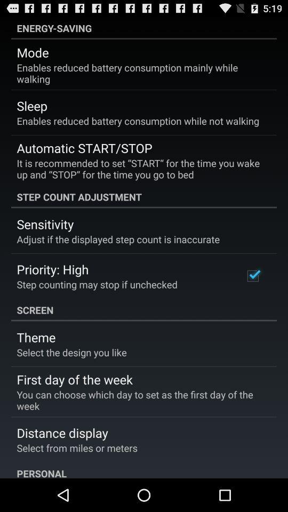 The height and width of the screenshot is (512, 288). What do you see at coordinates (118, 239) in the screenshot?
I see `turn off the app above priority: high icon` at bounding box center [118, 239].